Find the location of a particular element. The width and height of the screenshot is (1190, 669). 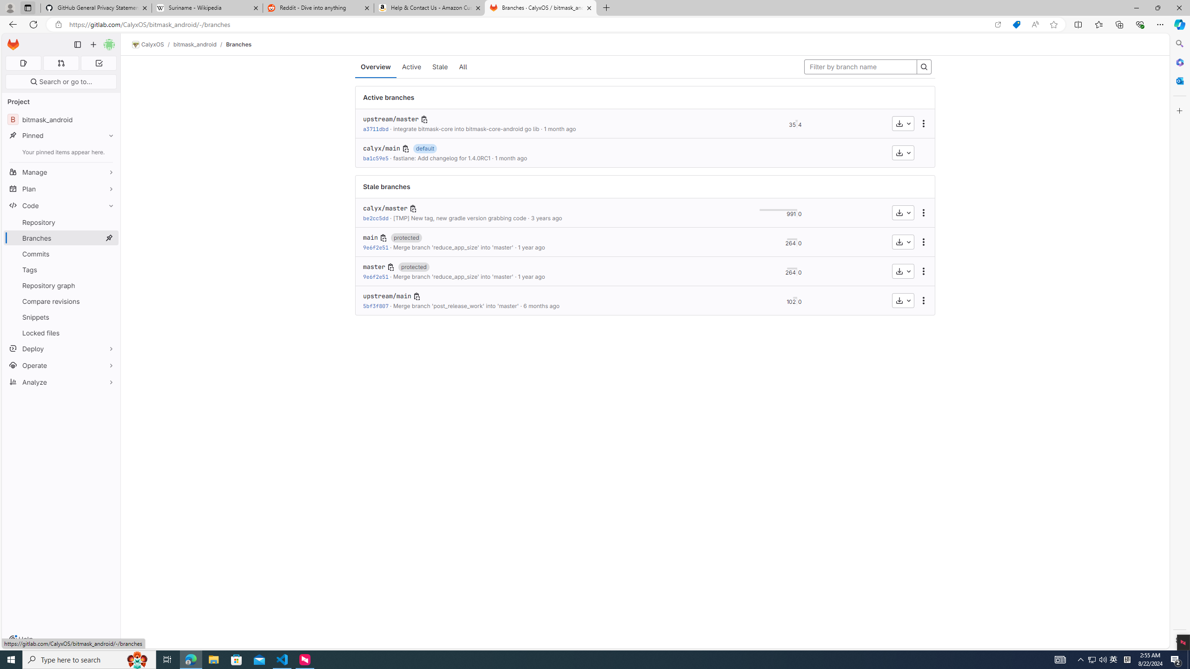

Add this page to favorites (Ctrl+D) is located at coordinates (1053, 25).